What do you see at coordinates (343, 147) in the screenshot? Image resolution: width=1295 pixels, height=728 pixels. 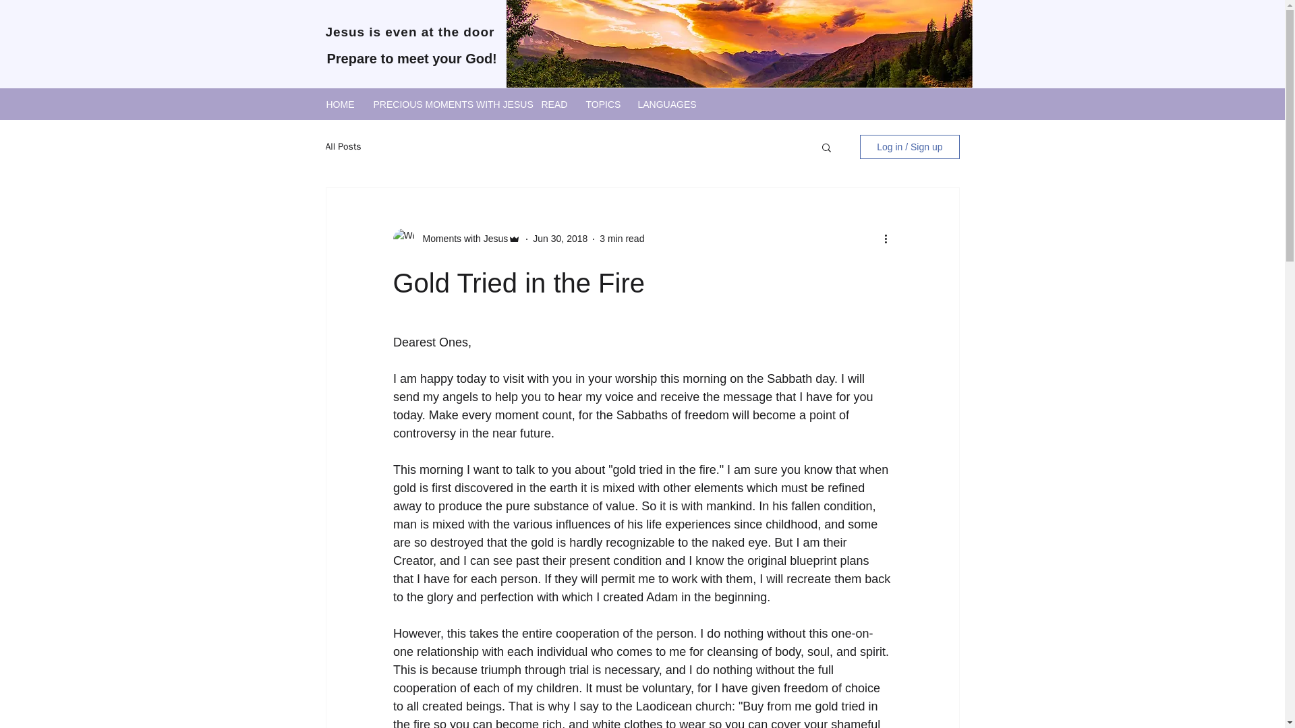 I see `All Posts` at bounding box center [343, 147].